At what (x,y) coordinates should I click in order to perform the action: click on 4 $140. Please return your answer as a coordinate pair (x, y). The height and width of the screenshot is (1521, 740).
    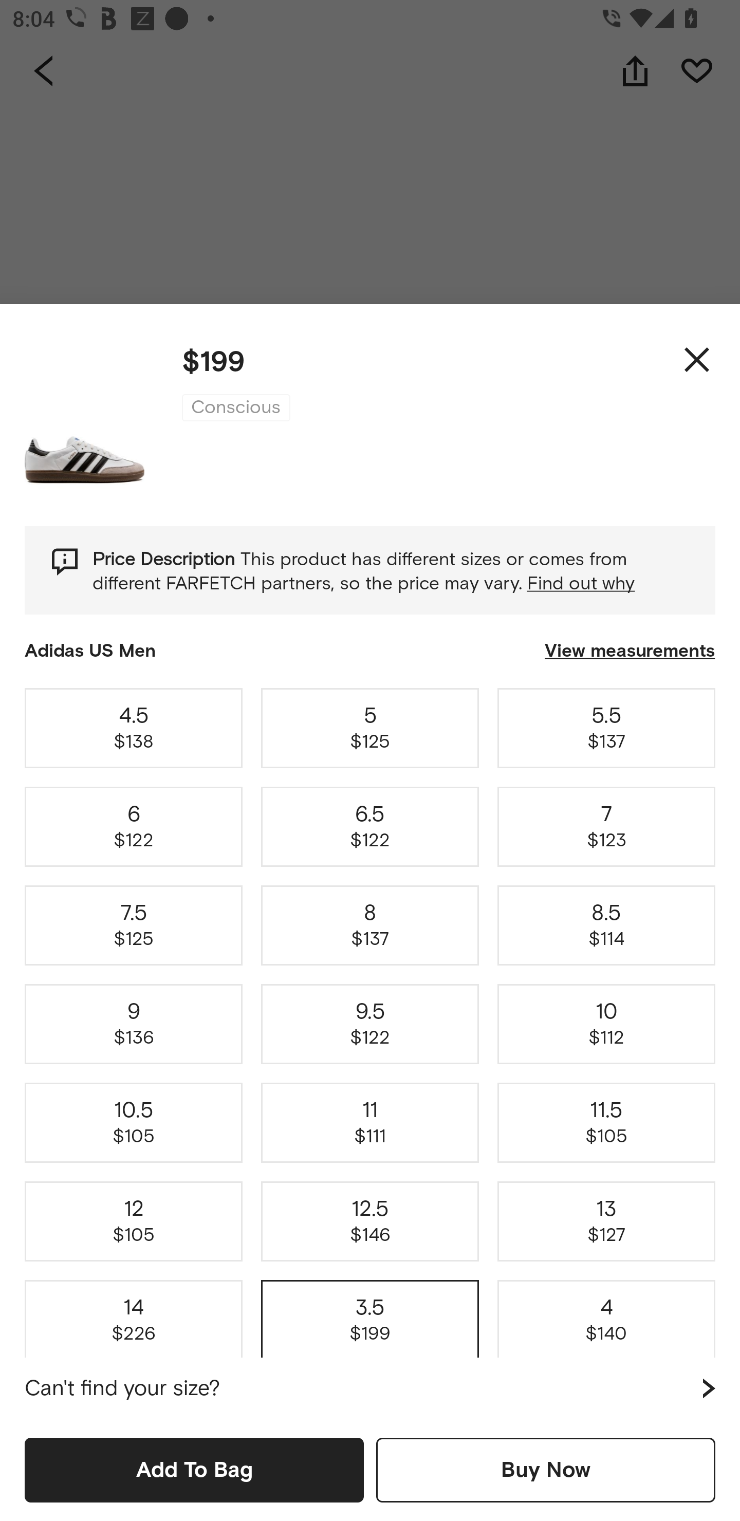
    Looking at the image, I should click on (606, 1316).